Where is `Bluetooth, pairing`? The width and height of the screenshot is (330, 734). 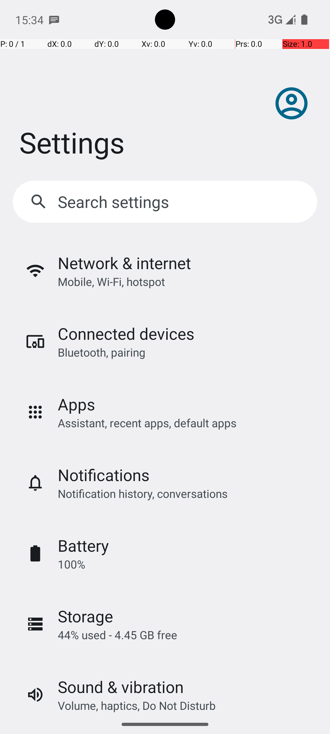 Bluetooth, pairing is located at coordinates (101, 352).